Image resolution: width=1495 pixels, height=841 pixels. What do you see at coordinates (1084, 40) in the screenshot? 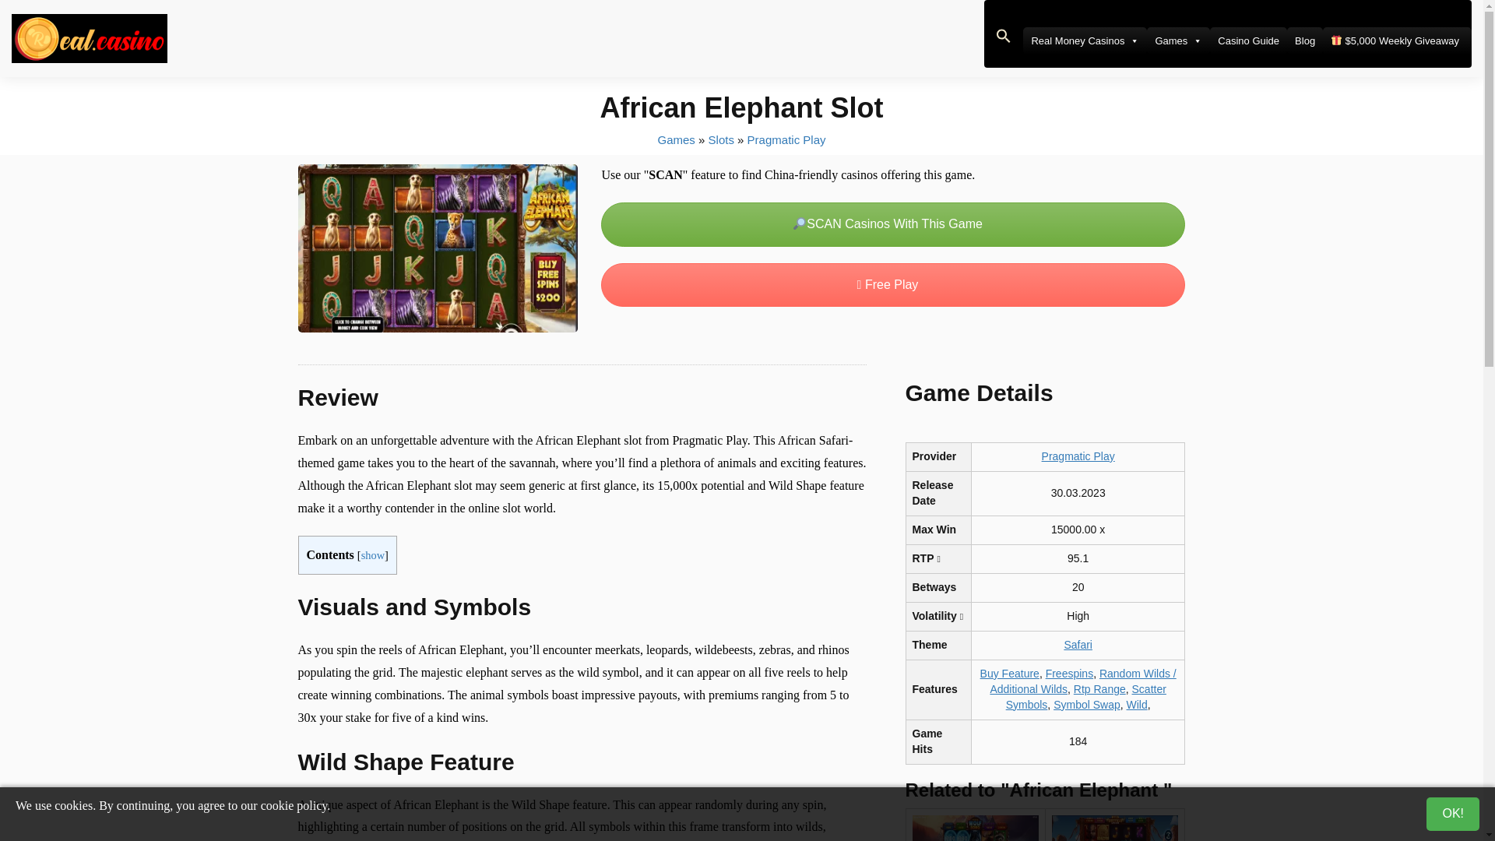
I see `Real Money Casinos` at bounding box center [1084, 40].